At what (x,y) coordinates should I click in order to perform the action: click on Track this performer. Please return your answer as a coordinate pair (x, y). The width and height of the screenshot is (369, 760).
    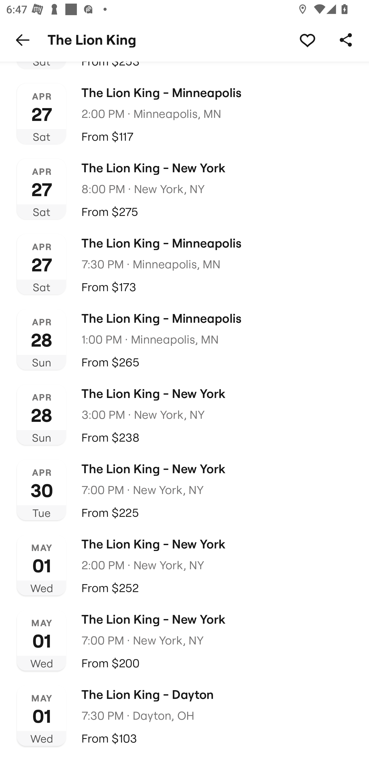
    Looking at the image, I should click on (307, 40).